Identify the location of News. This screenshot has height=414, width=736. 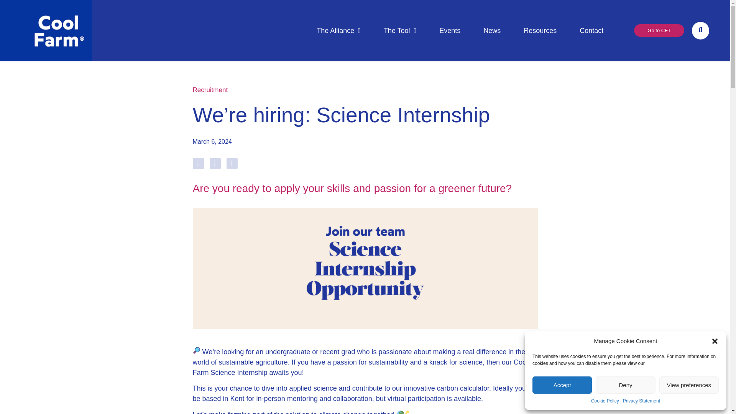
(492, 31).